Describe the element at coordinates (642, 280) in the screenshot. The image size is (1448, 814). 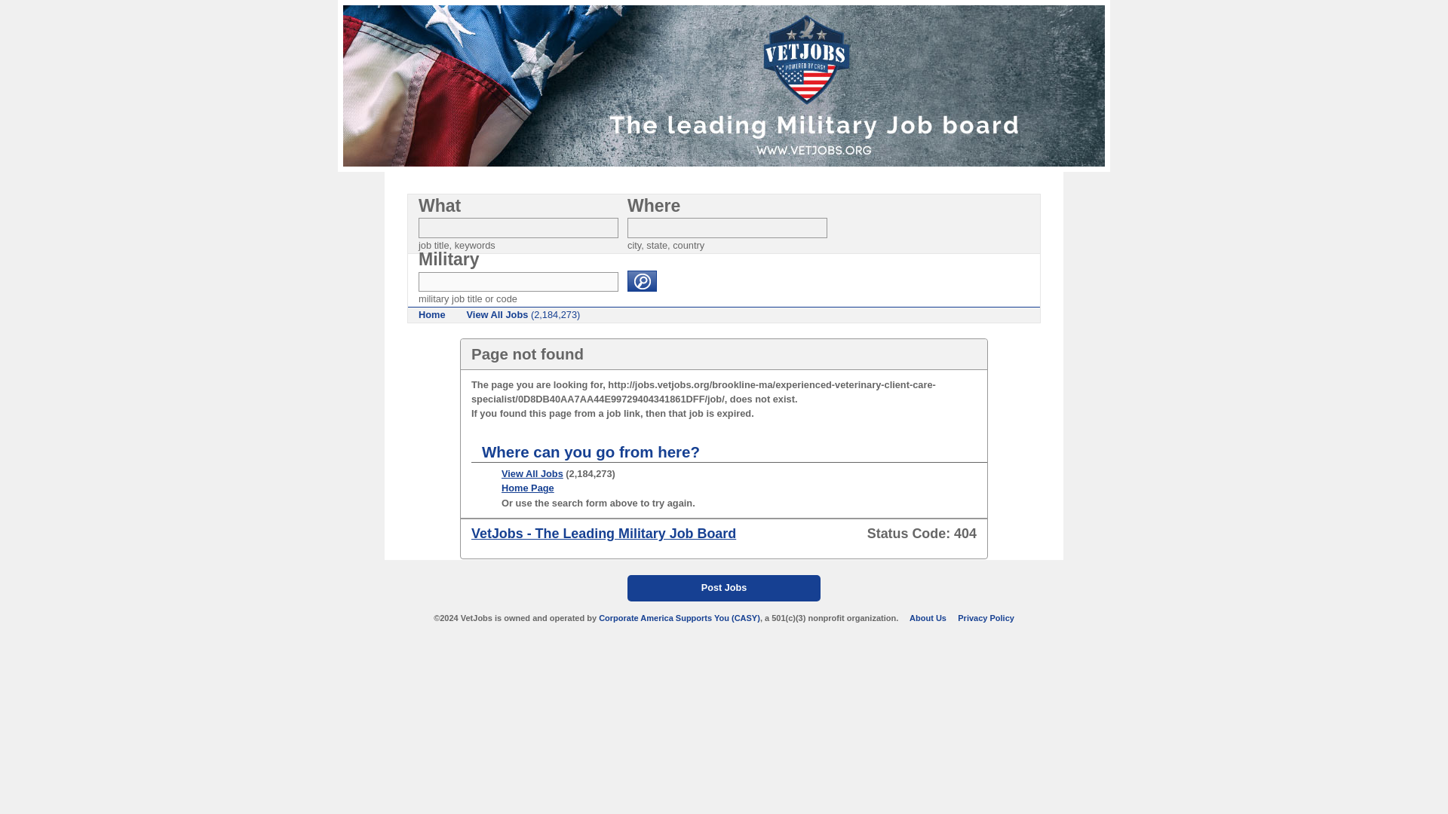
I see `Submit Search` at that location.